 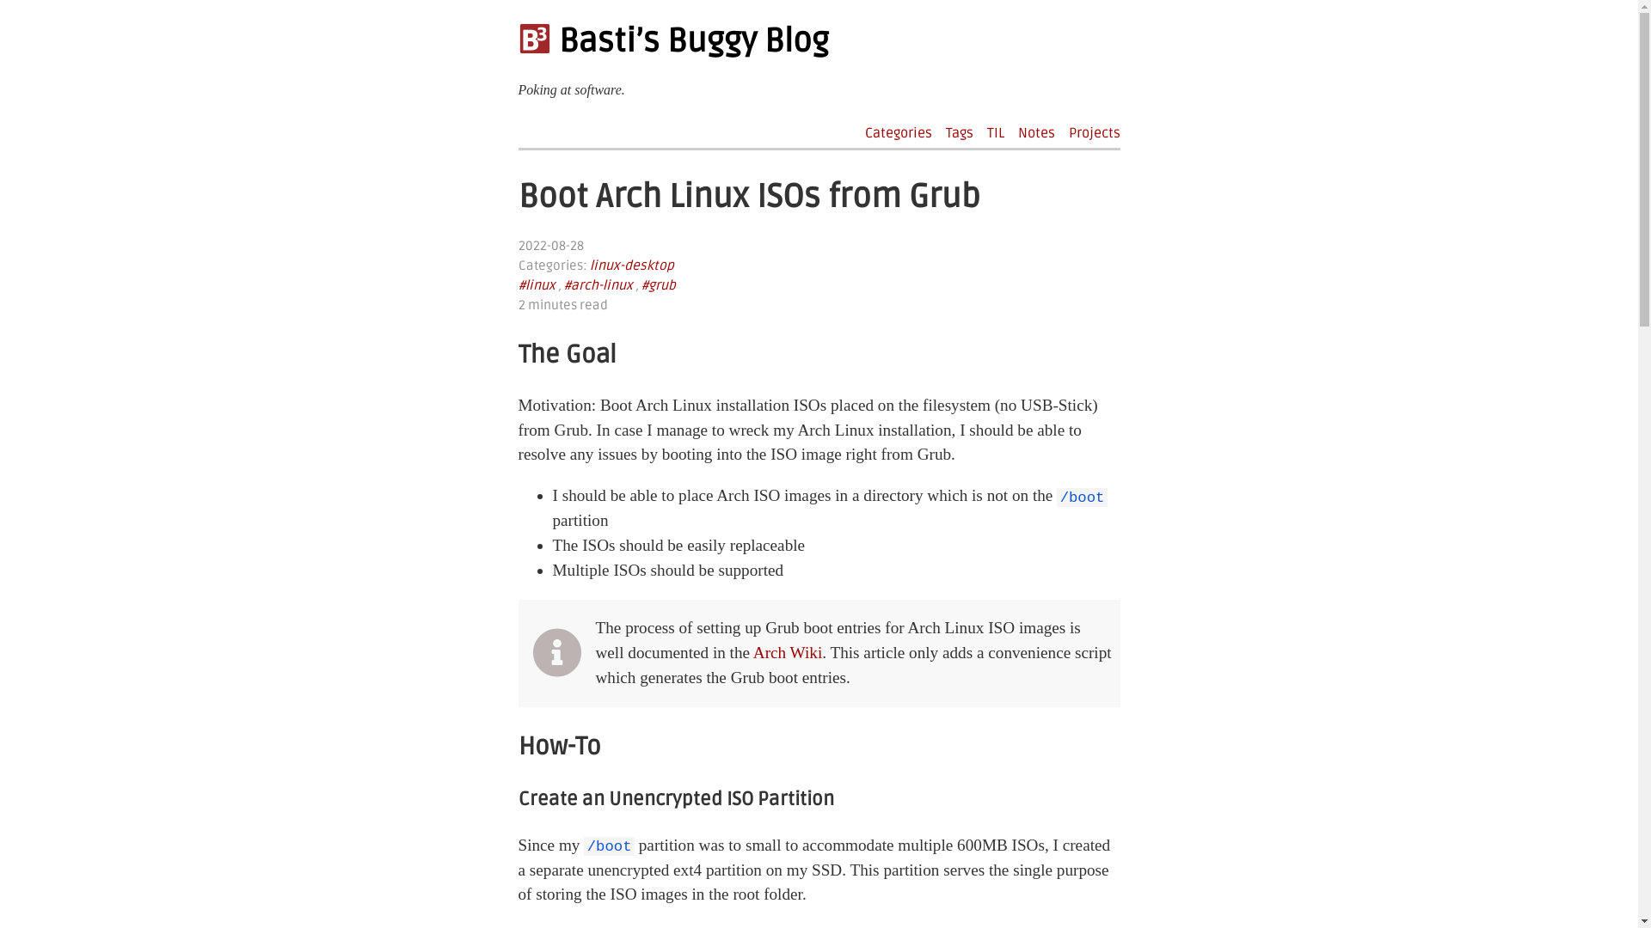 I want to click on #linux, so click(x=537, y=285).